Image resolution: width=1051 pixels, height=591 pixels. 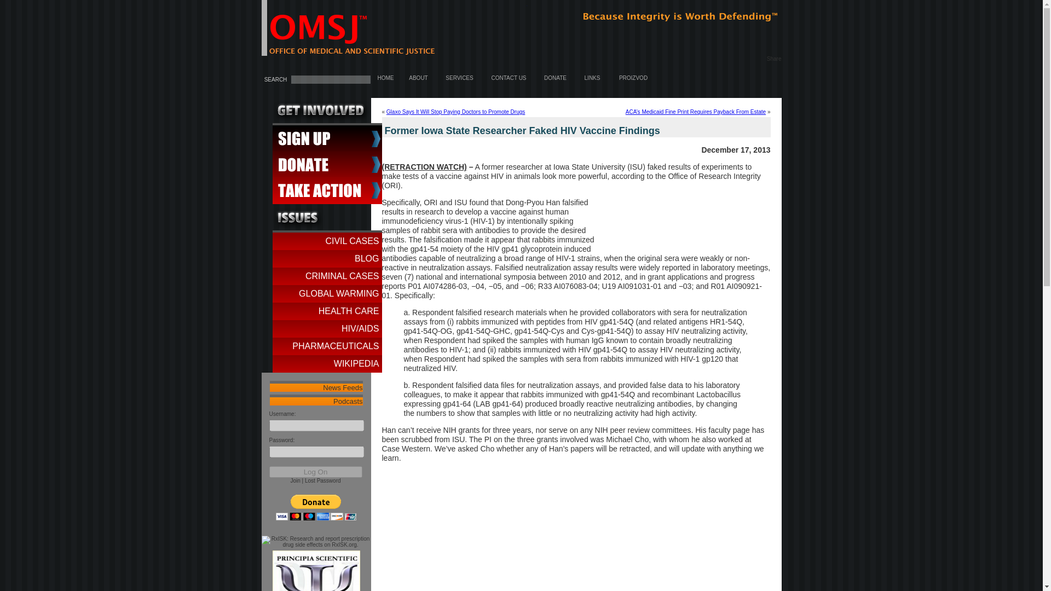 What do you see at coordinates (327, 294) in the screenshot?
I see `GLOBAL WARMING` at bounding box center [327, 294].